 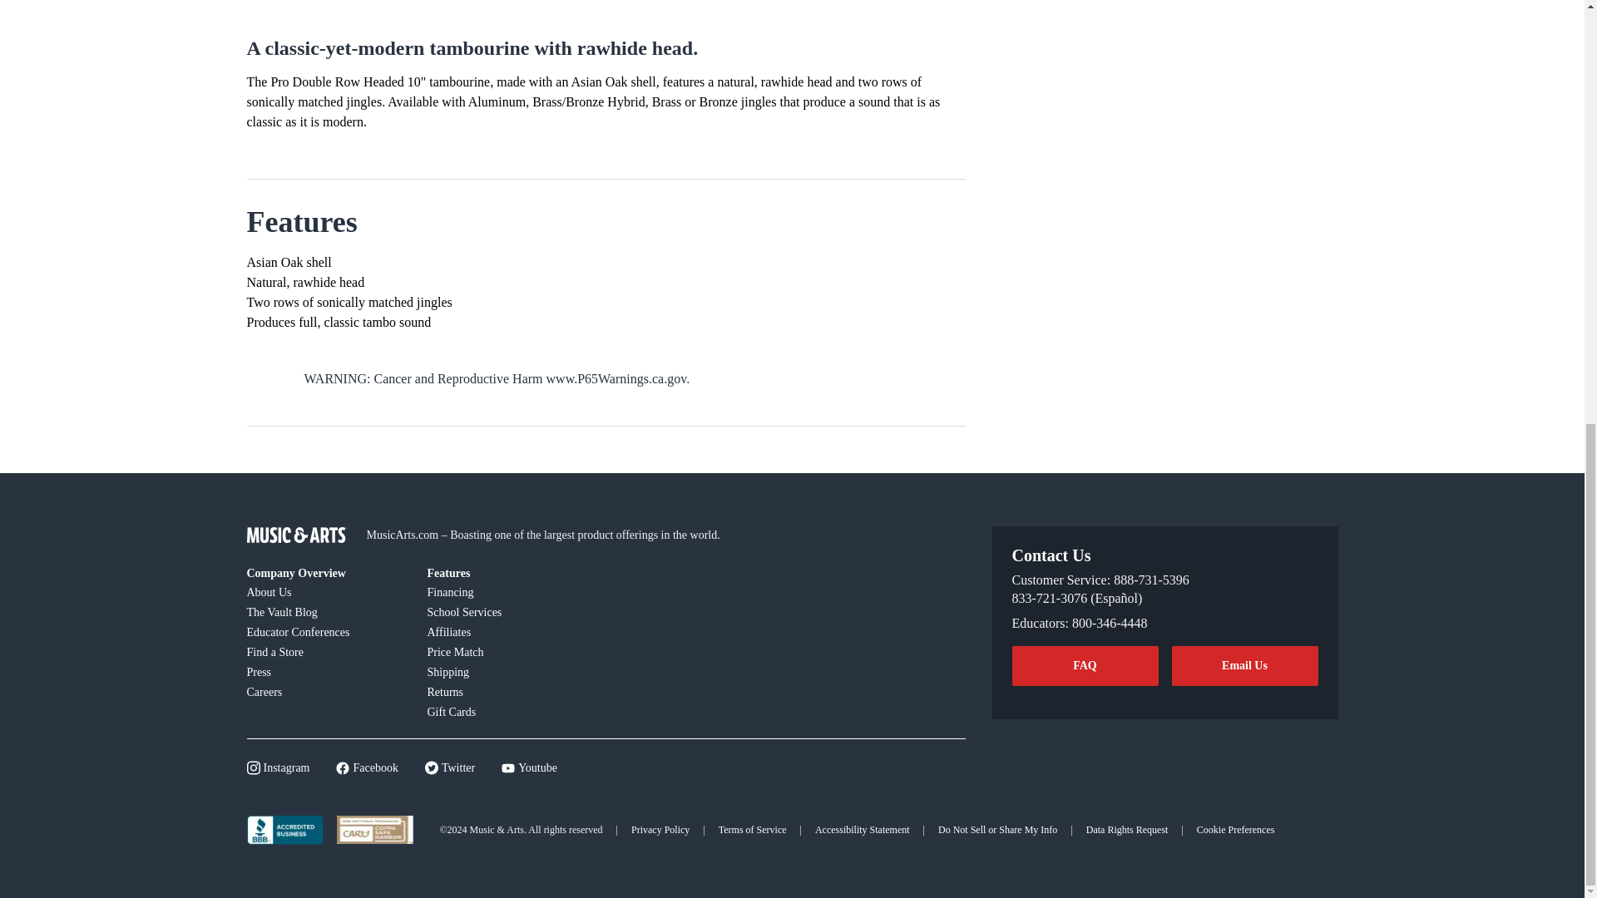 I want to click on Press, so click(x=326, y=671).